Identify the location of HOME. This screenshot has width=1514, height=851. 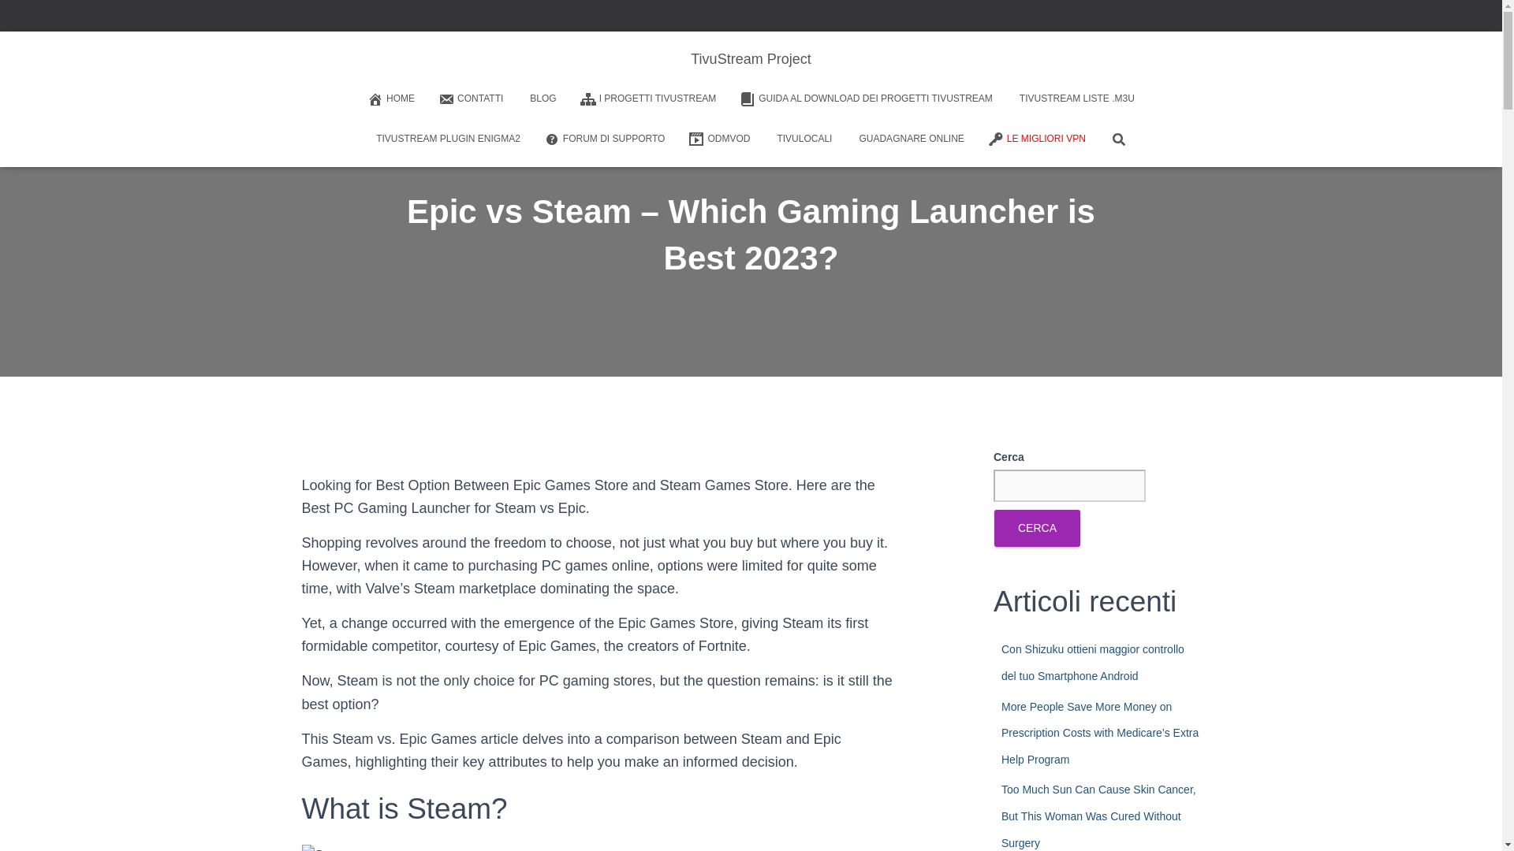
(391, 98).